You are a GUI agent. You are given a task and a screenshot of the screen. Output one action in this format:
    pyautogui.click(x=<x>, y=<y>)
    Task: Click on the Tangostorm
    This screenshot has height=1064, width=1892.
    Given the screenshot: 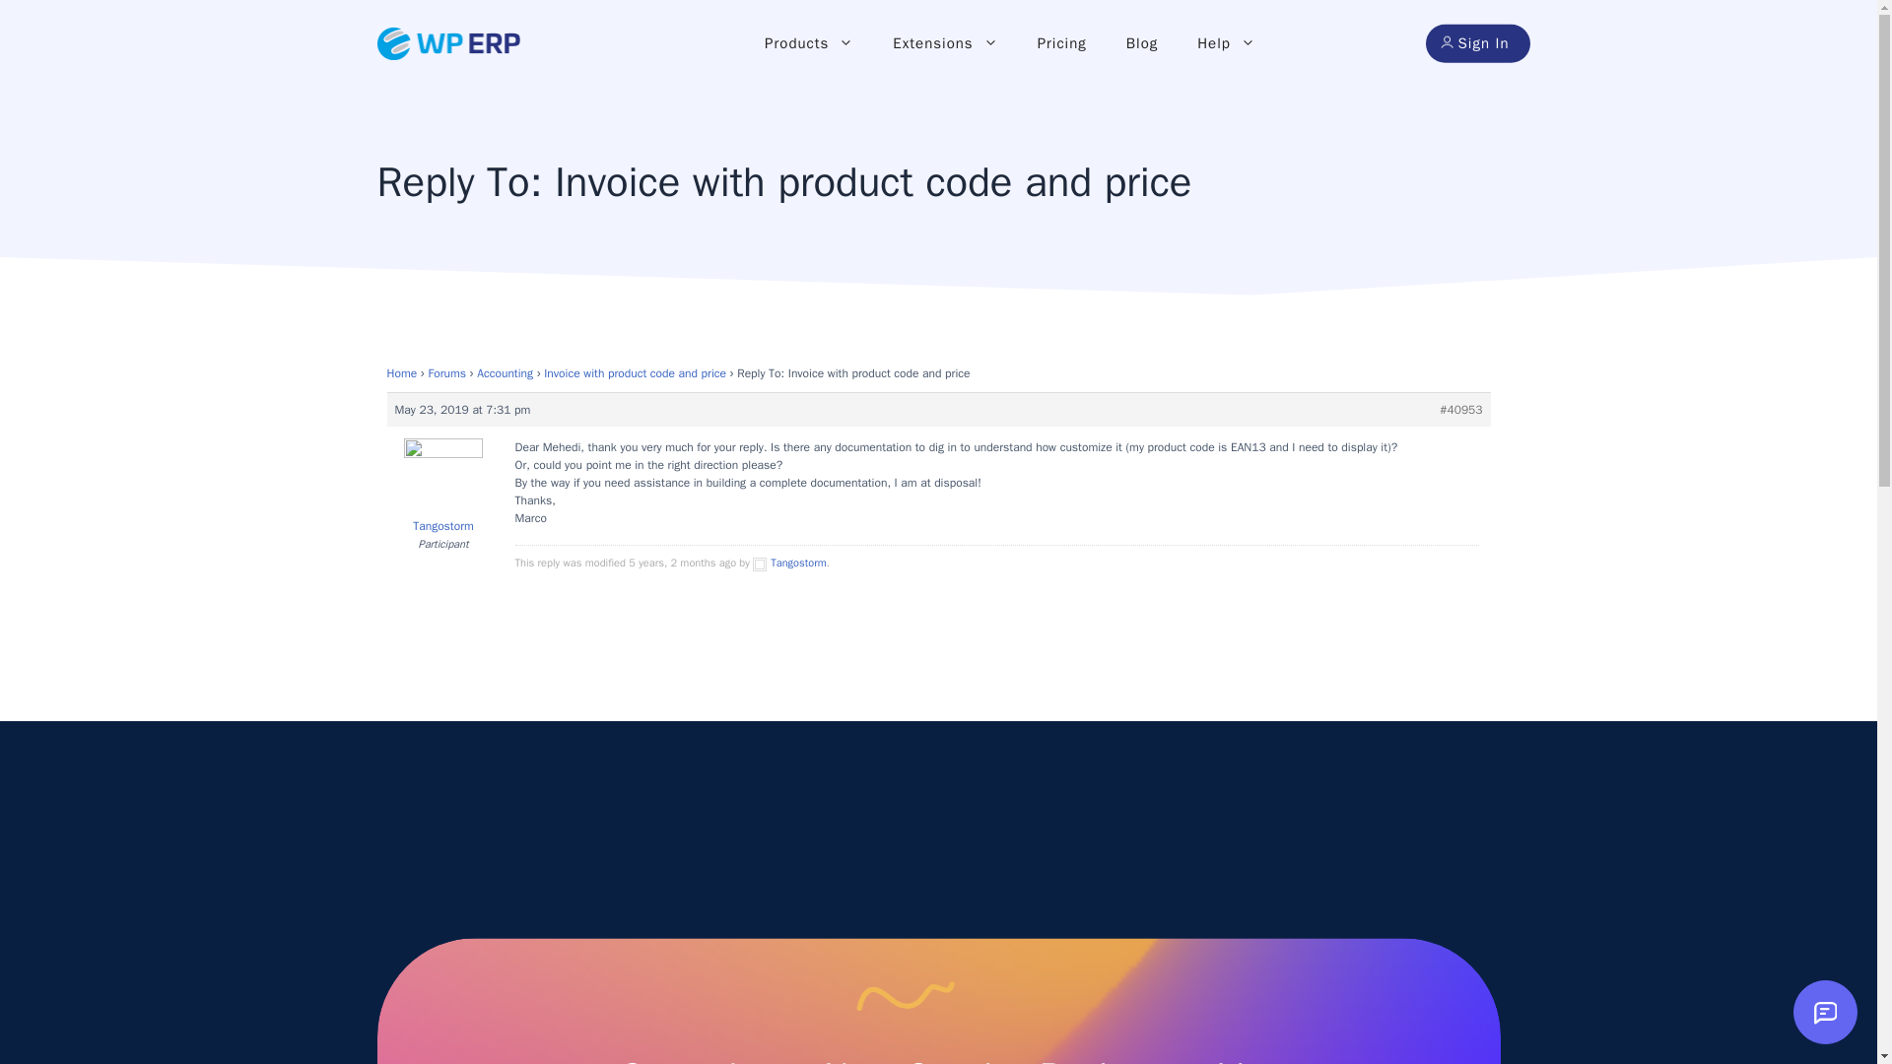 What is the action you would take?
    pyautogui.click(x=788, y=562)
    